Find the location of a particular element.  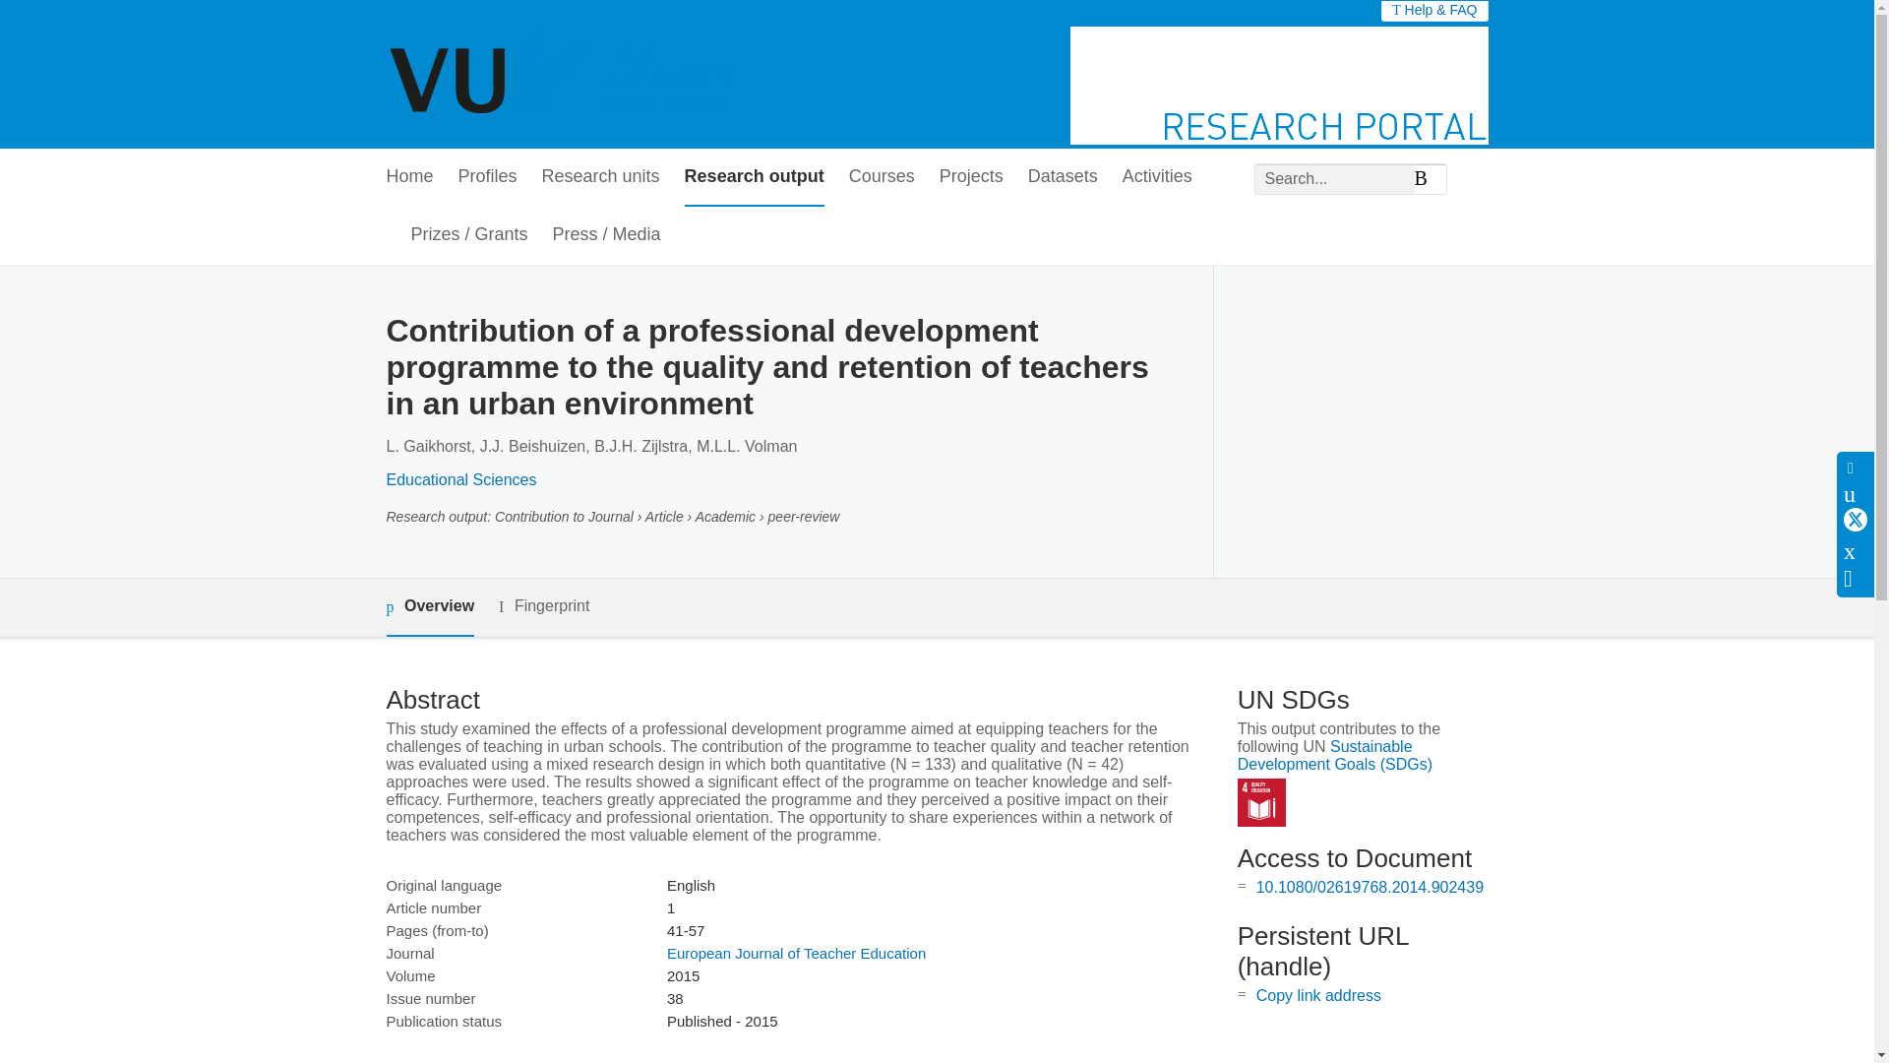

Profiles is located at coordinates (488, 177).